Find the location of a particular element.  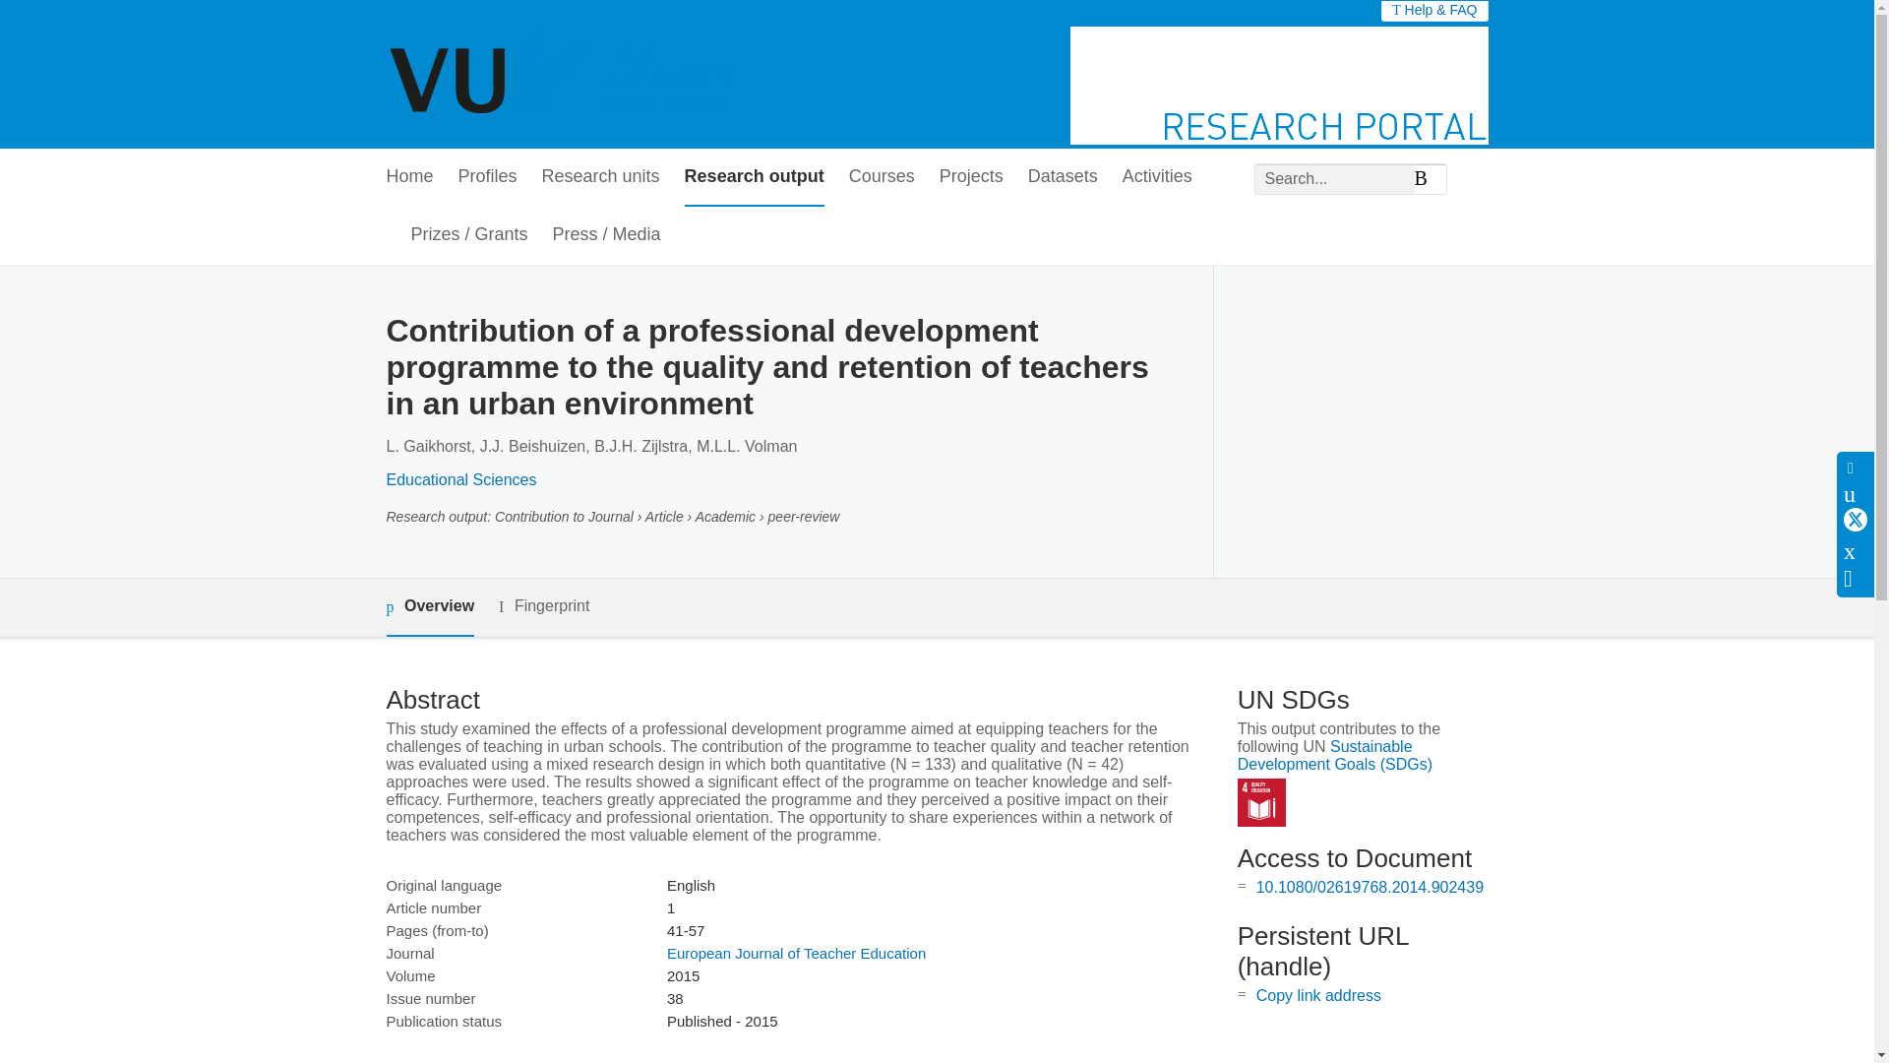

Profiles is located at coordinates (488, 177).